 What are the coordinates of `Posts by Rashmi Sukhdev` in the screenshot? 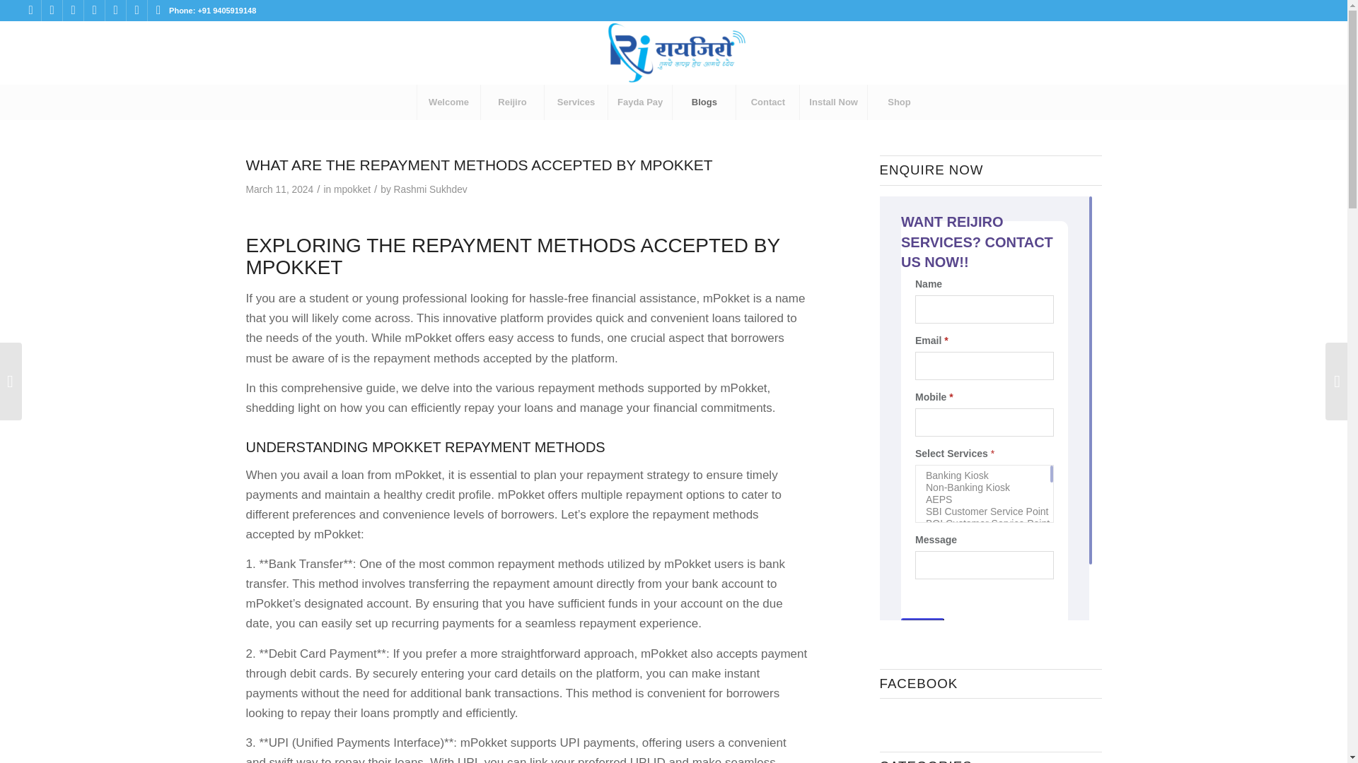 It's located at (430, 189).